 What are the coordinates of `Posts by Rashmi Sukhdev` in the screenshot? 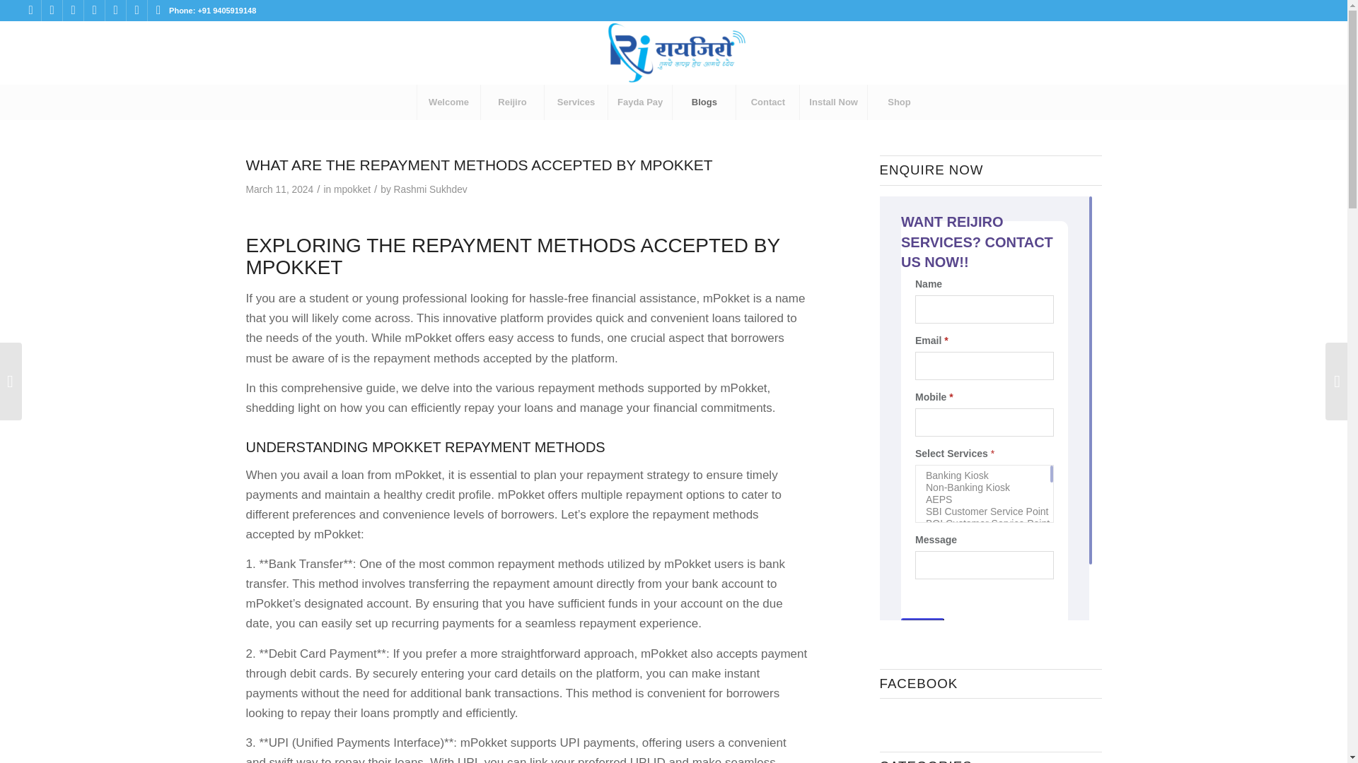 It's located at (430, 189).